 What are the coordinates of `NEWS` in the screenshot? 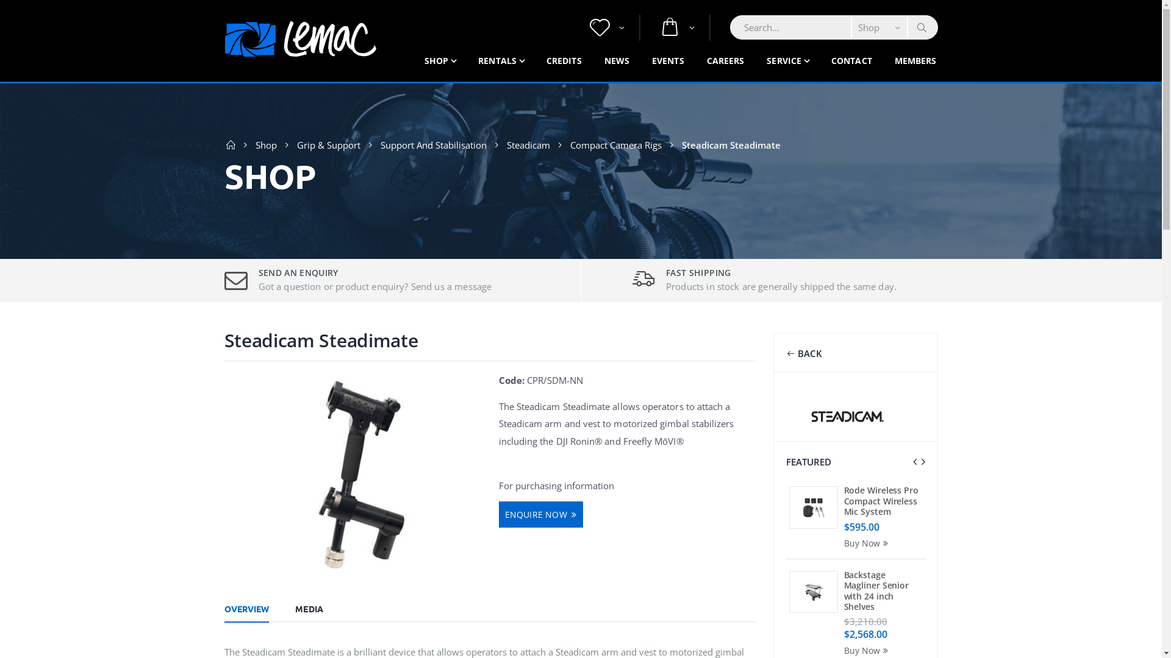 It's located at (617, 61).